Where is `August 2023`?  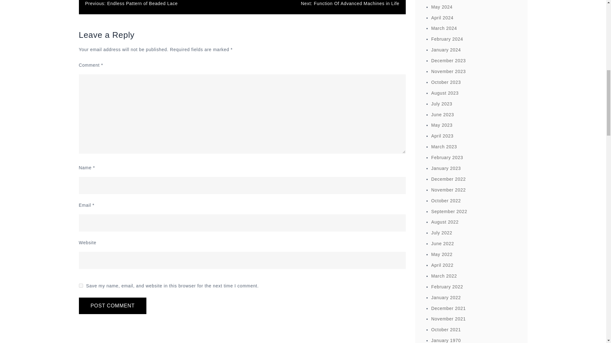 August 2023 is located at coordinates (445, 93).